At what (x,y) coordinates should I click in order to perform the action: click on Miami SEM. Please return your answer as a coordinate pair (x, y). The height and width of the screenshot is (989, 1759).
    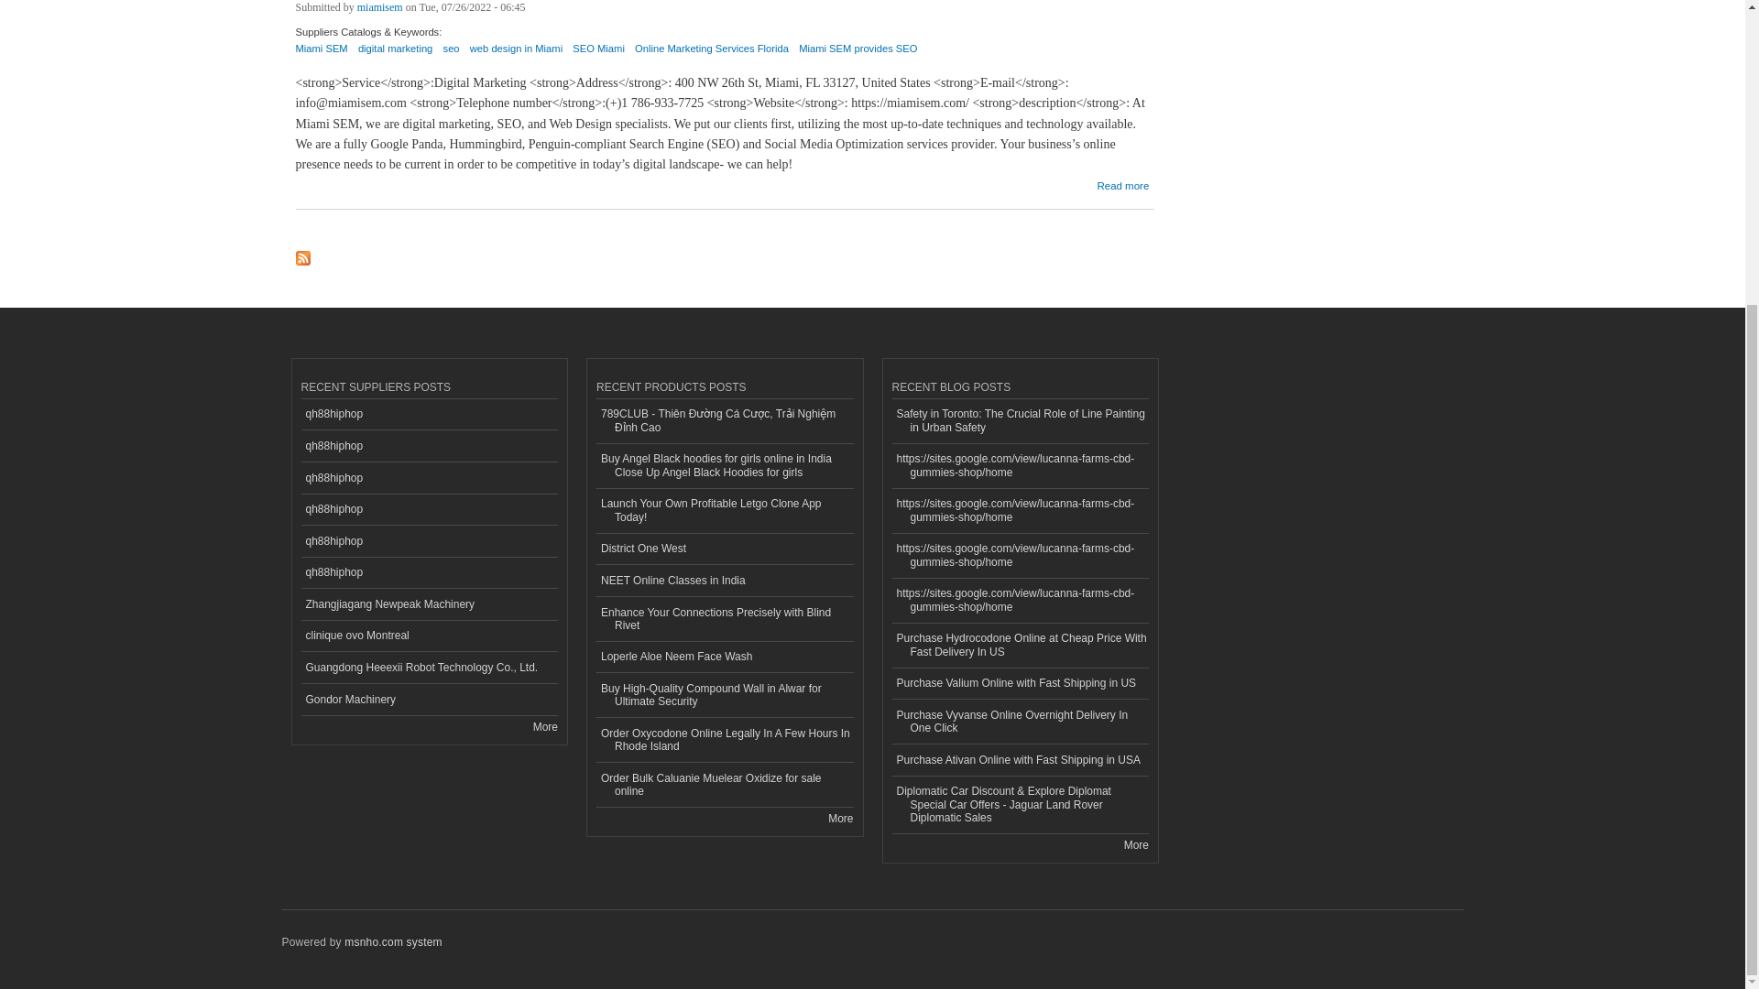
    Looking at the image, I should click on (321, 55).